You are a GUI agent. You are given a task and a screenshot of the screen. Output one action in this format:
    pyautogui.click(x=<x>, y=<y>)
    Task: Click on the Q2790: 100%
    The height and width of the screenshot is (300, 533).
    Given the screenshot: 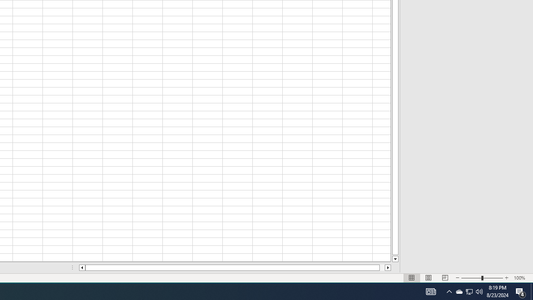 What is the action you would take?
    pyautogui.click(x=479, y=292)
    